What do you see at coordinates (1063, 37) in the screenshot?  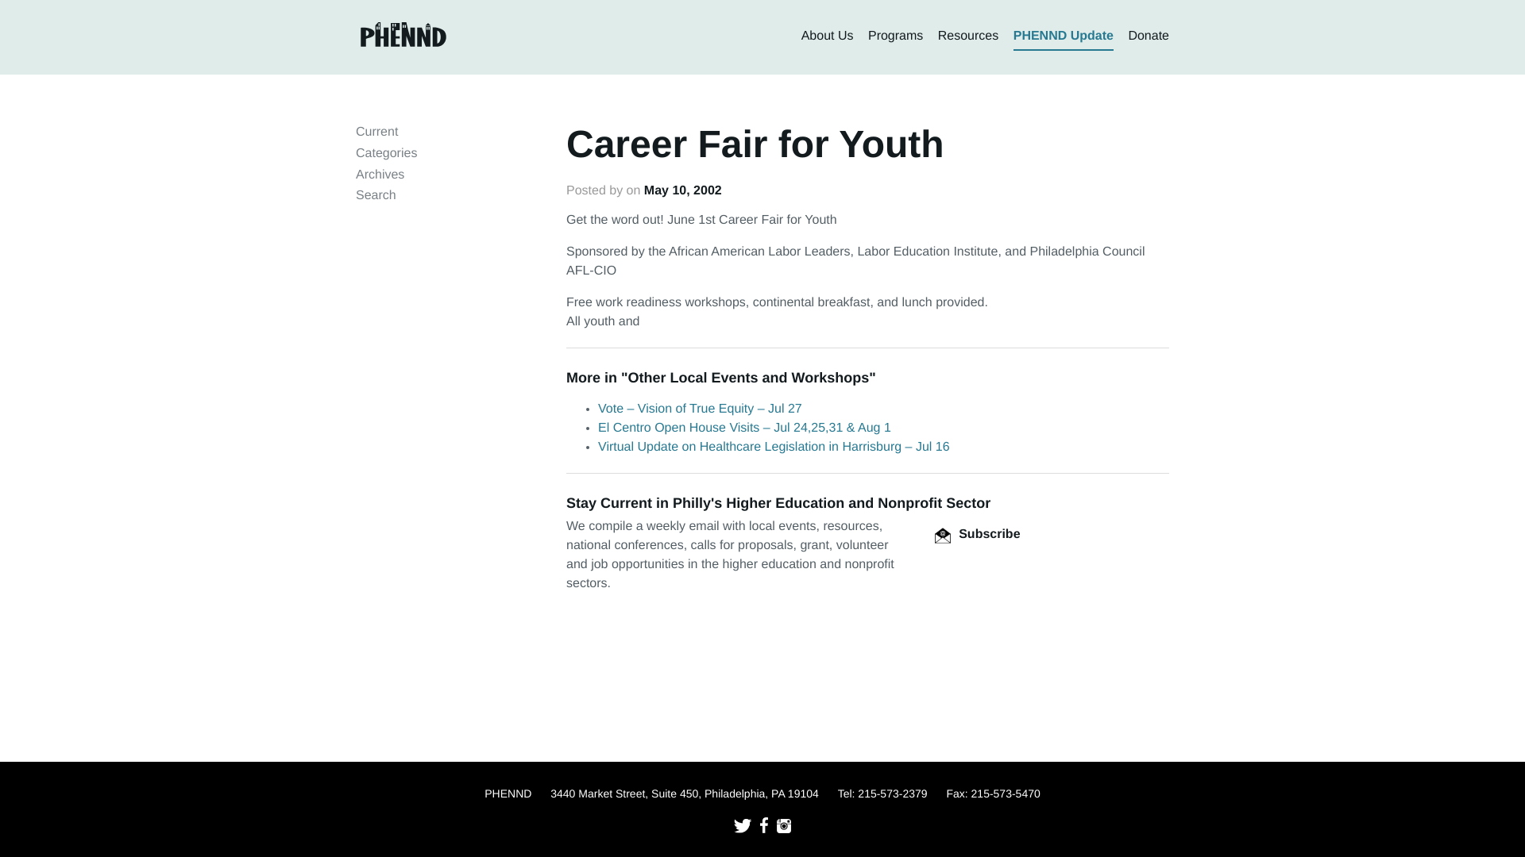 I see `PHENND Update` at bounding box center [1063, 37].